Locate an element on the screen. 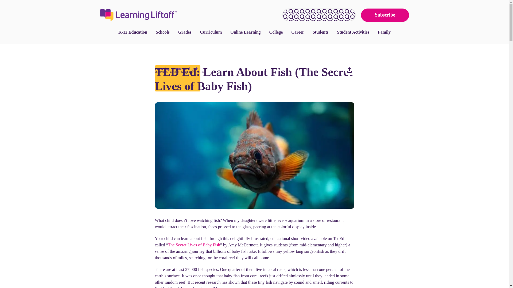  Student Activities is located at coordinates (353, 32).